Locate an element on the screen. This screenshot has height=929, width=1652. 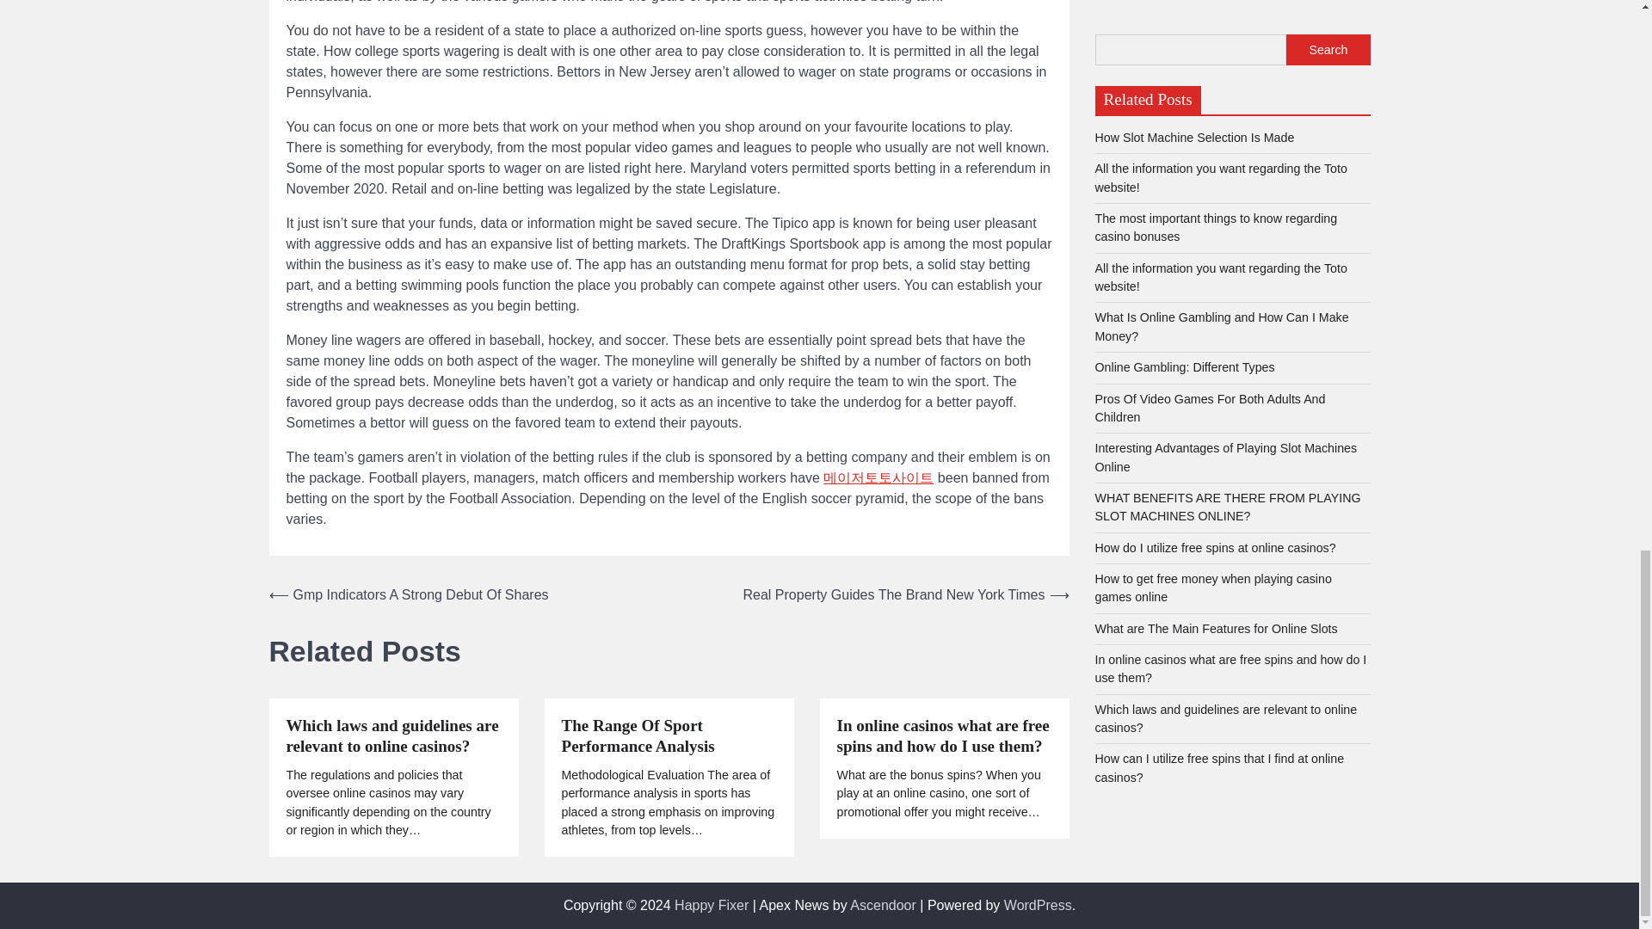
In online casinos what are free spins and how do I use them? is located at coordinates (943, 736).